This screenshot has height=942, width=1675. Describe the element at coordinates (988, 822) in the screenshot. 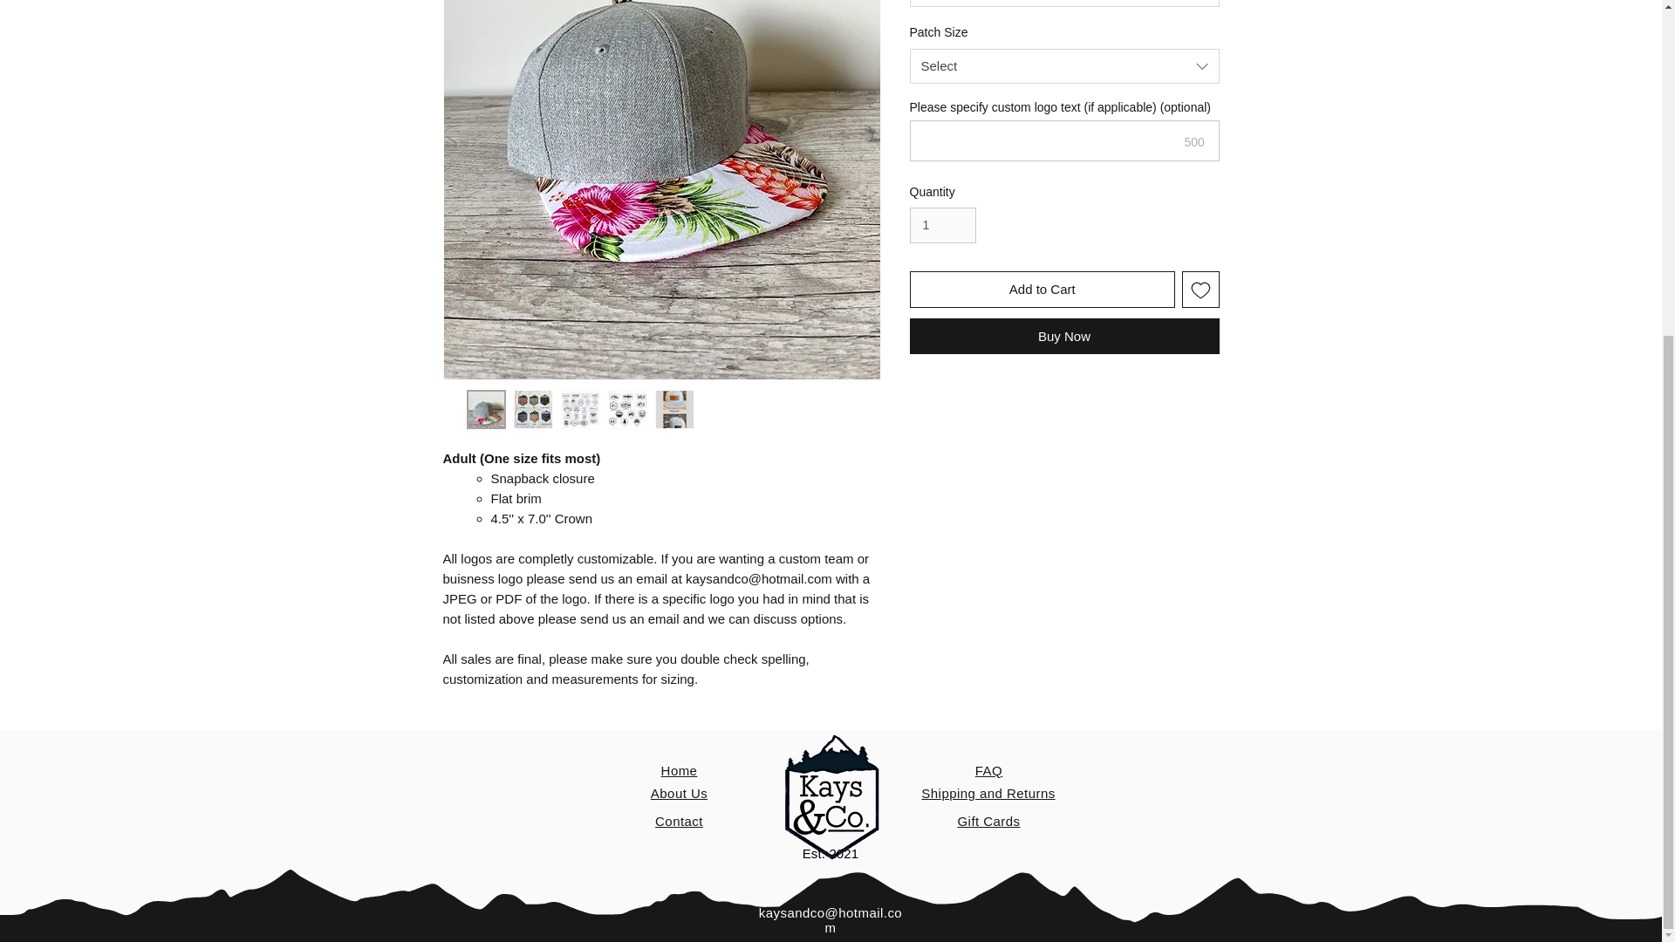

I see `Gift Cards` at that location.